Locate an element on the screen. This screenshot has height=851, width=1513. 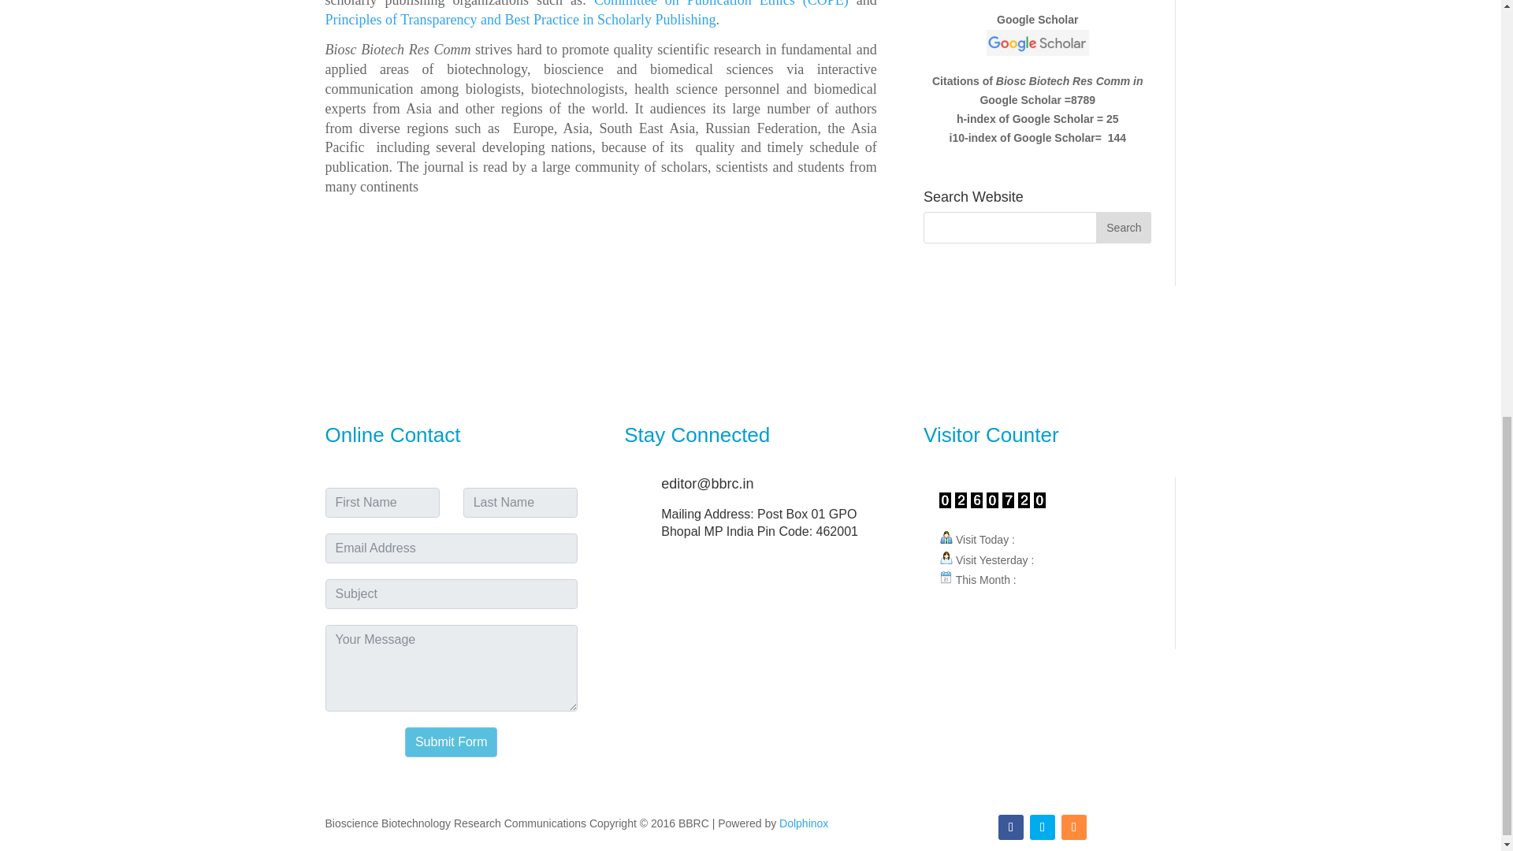
Follow on Facebook is located at coordinates (1011, 827).